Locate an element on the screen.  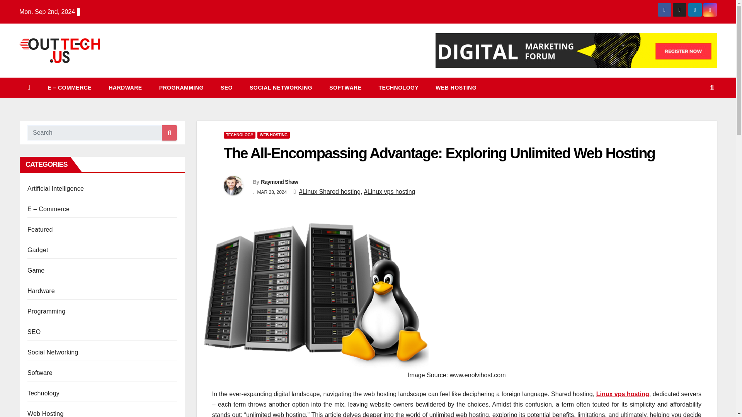
Gadget is located at coordinates (38, 250).